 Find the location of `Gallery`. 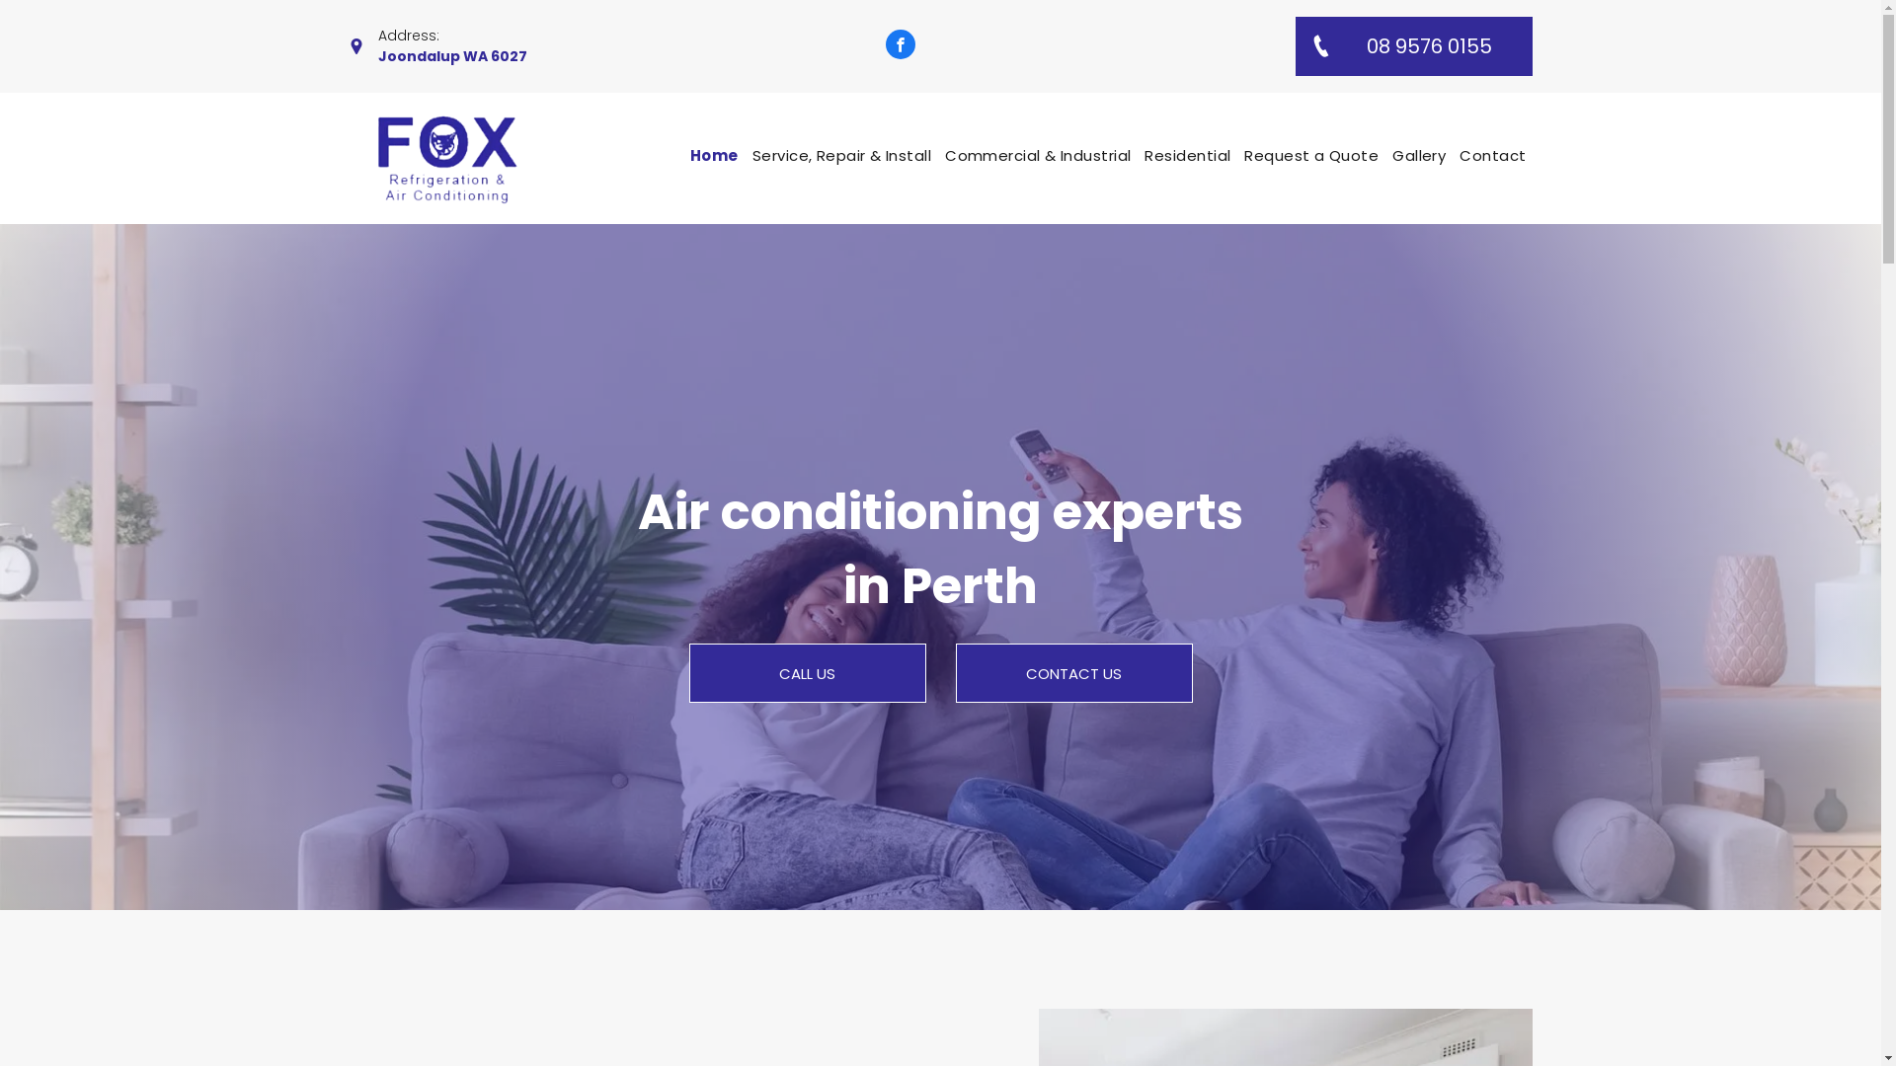

Gallery is located at coordinates (1419, 156).